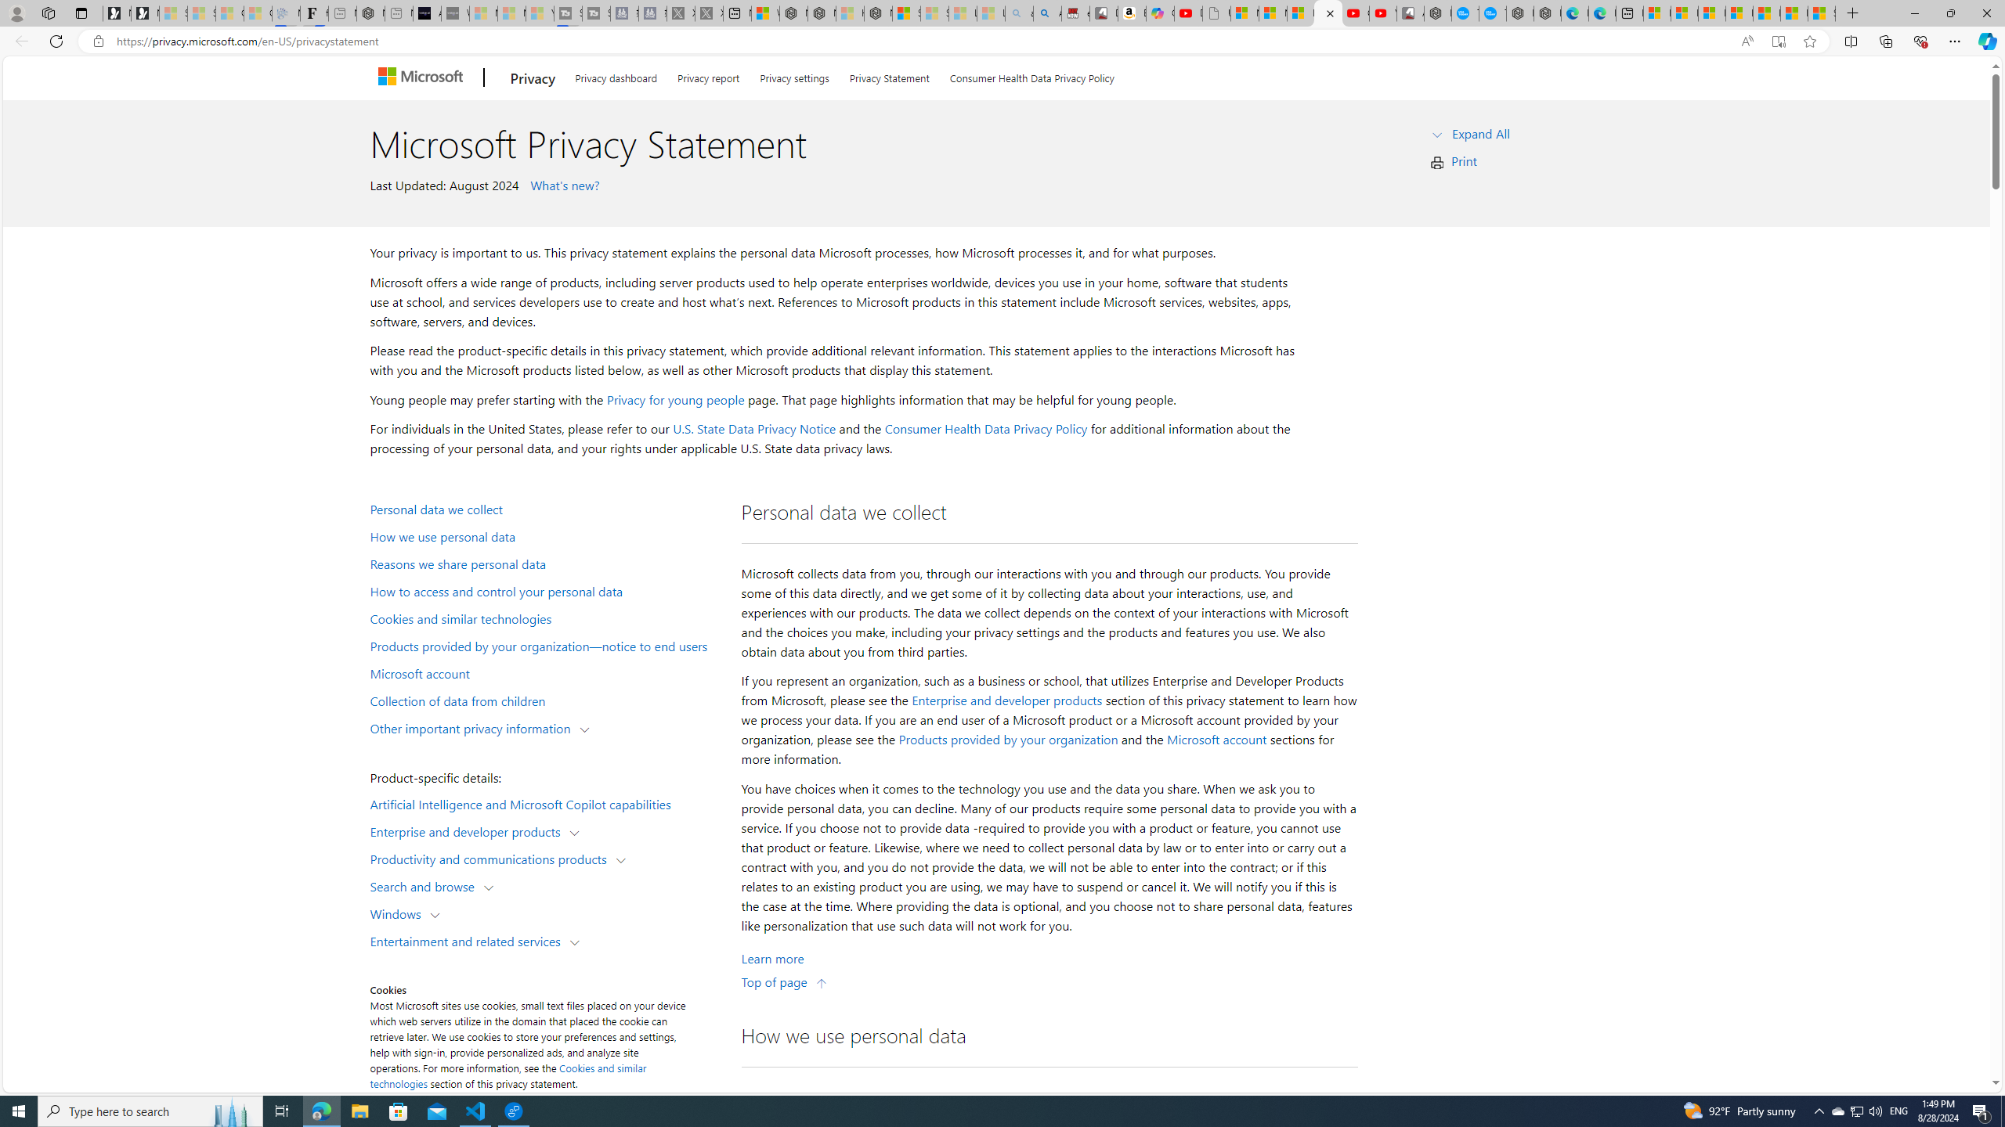 This screenshot has width=2005, height=1127. I want to click on AI Voice Changer for PC and Mac - Voice.ai, so click(426, 13).